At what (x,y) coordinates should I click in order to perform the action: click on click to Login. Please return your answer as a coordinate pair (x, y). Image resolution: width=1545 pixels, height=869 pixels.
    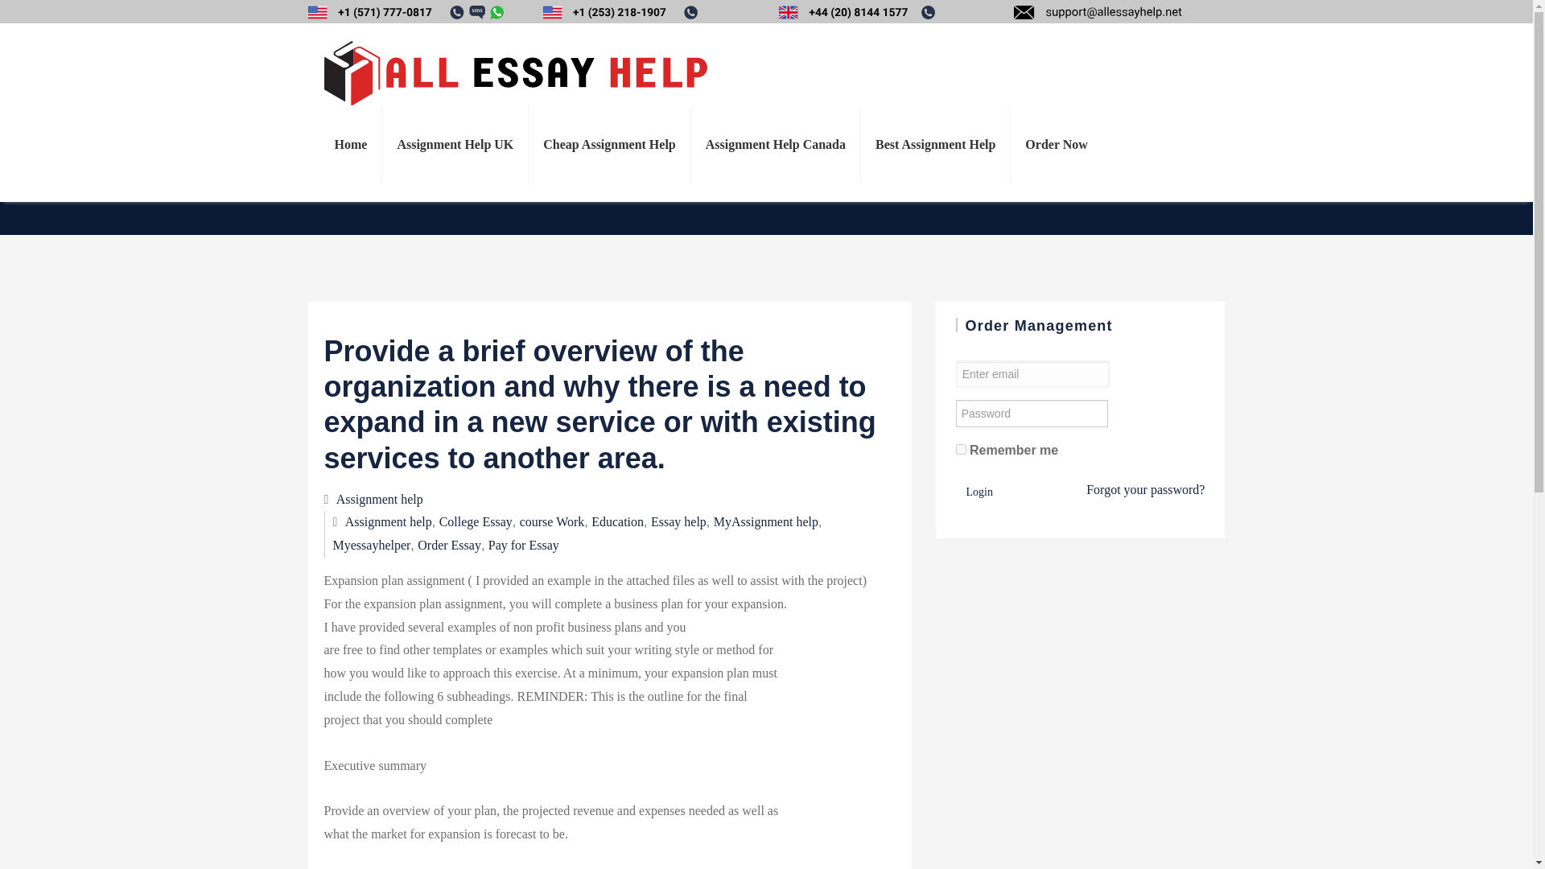
    Looking at the image, I should click on (979, 492).